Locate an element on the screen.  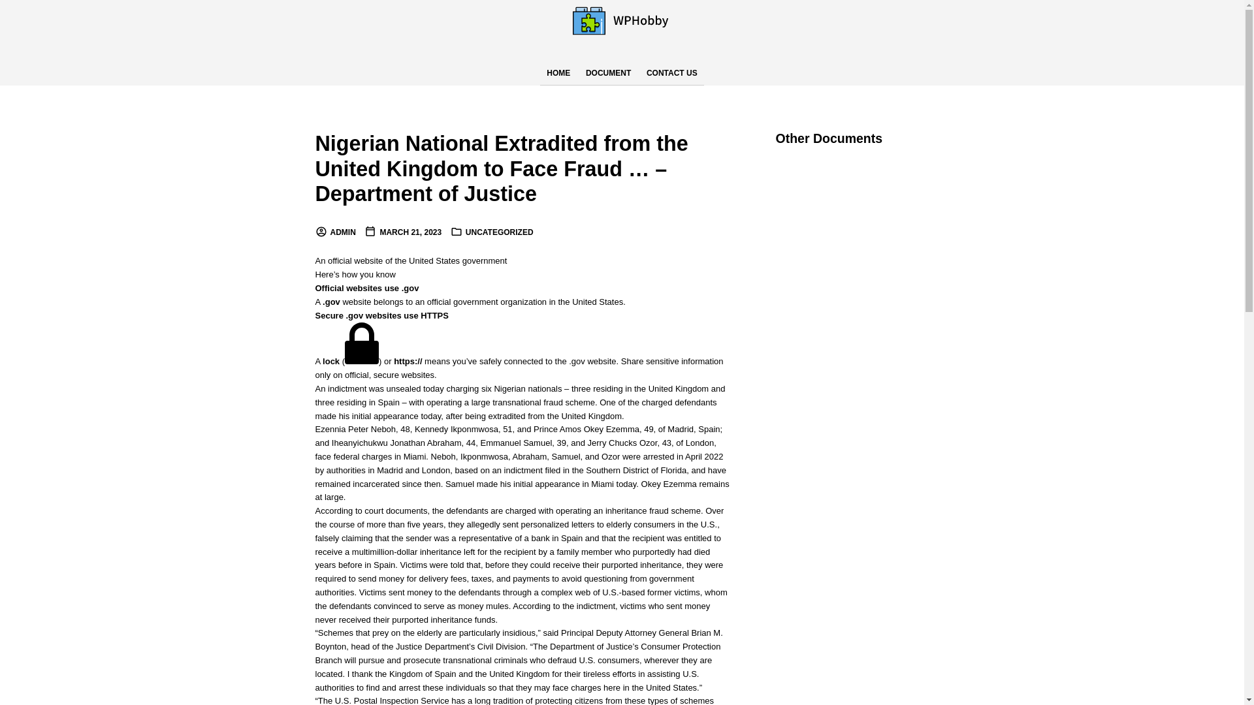
DOCUMENT is located at coordinates (608, 73).